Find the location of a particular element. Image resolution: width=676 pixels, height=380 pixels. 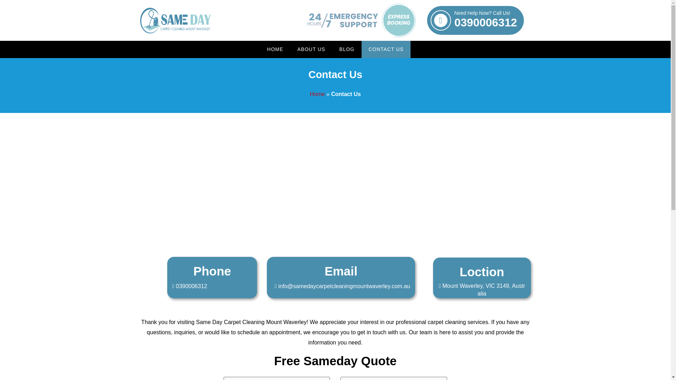

HOME is located at coordinates (275, 49).